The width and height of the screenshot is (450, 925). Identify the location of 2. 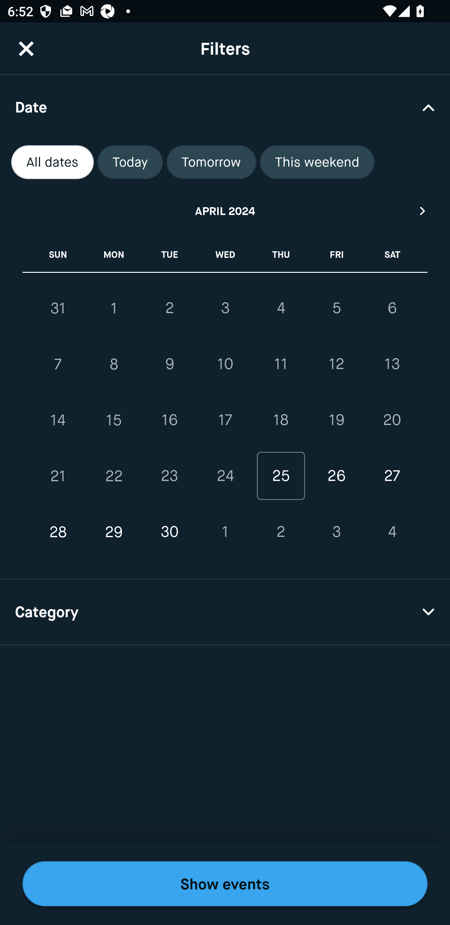
(281, 532).